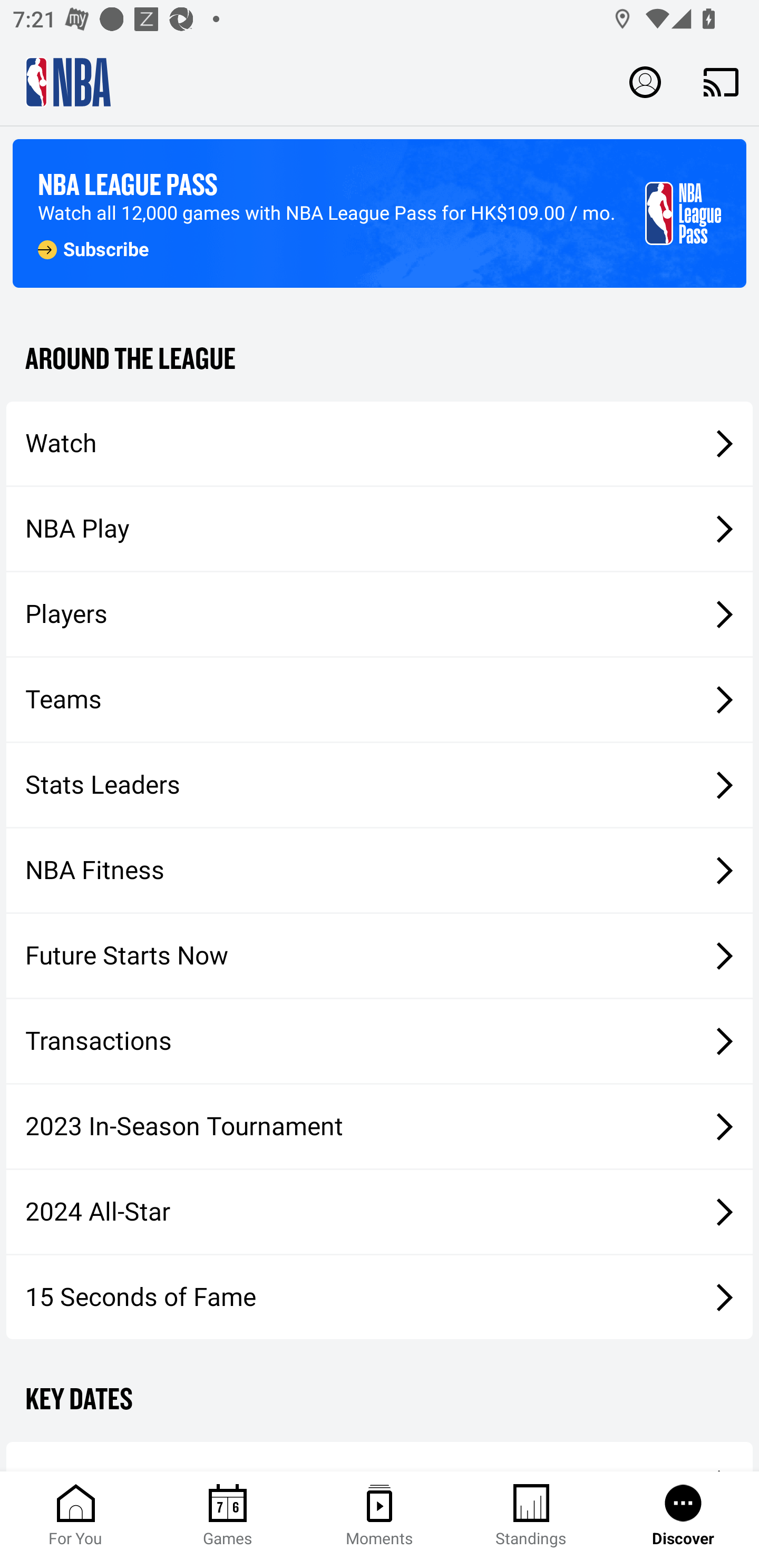  Describe the element at coordinates (379, 700) in the screenshot. I see `Teams` at that location.